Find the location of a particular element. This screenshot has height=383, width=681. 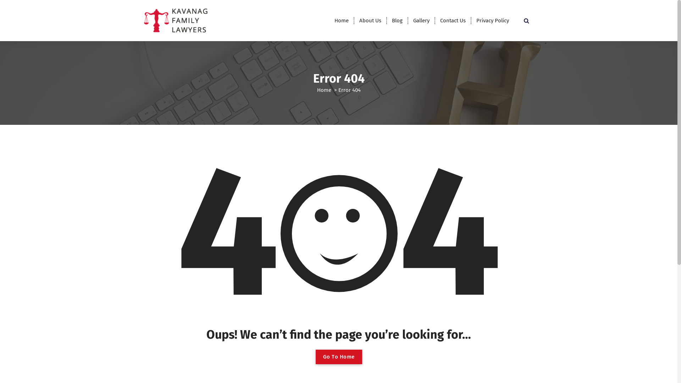

Home is located at coordinates (341, 21).